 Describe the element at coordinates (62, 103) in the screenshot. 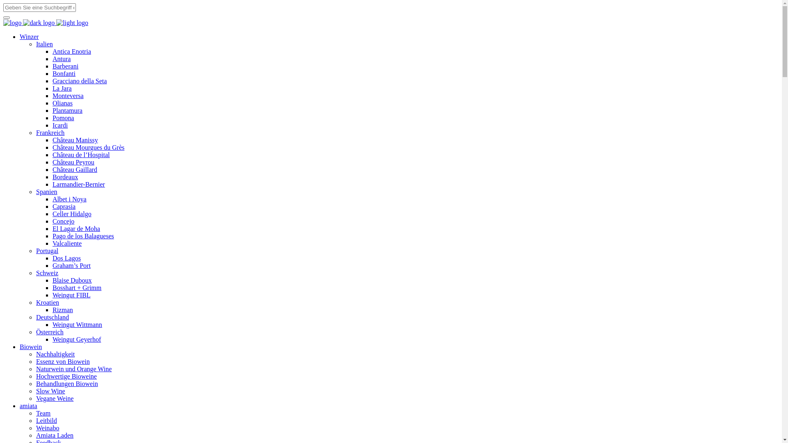

I see `Olianas` at that location.